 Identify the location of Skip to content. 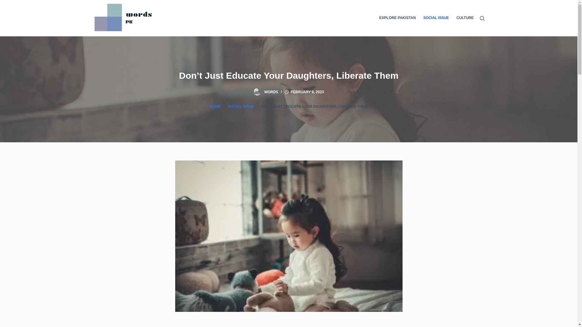
(6, 3).